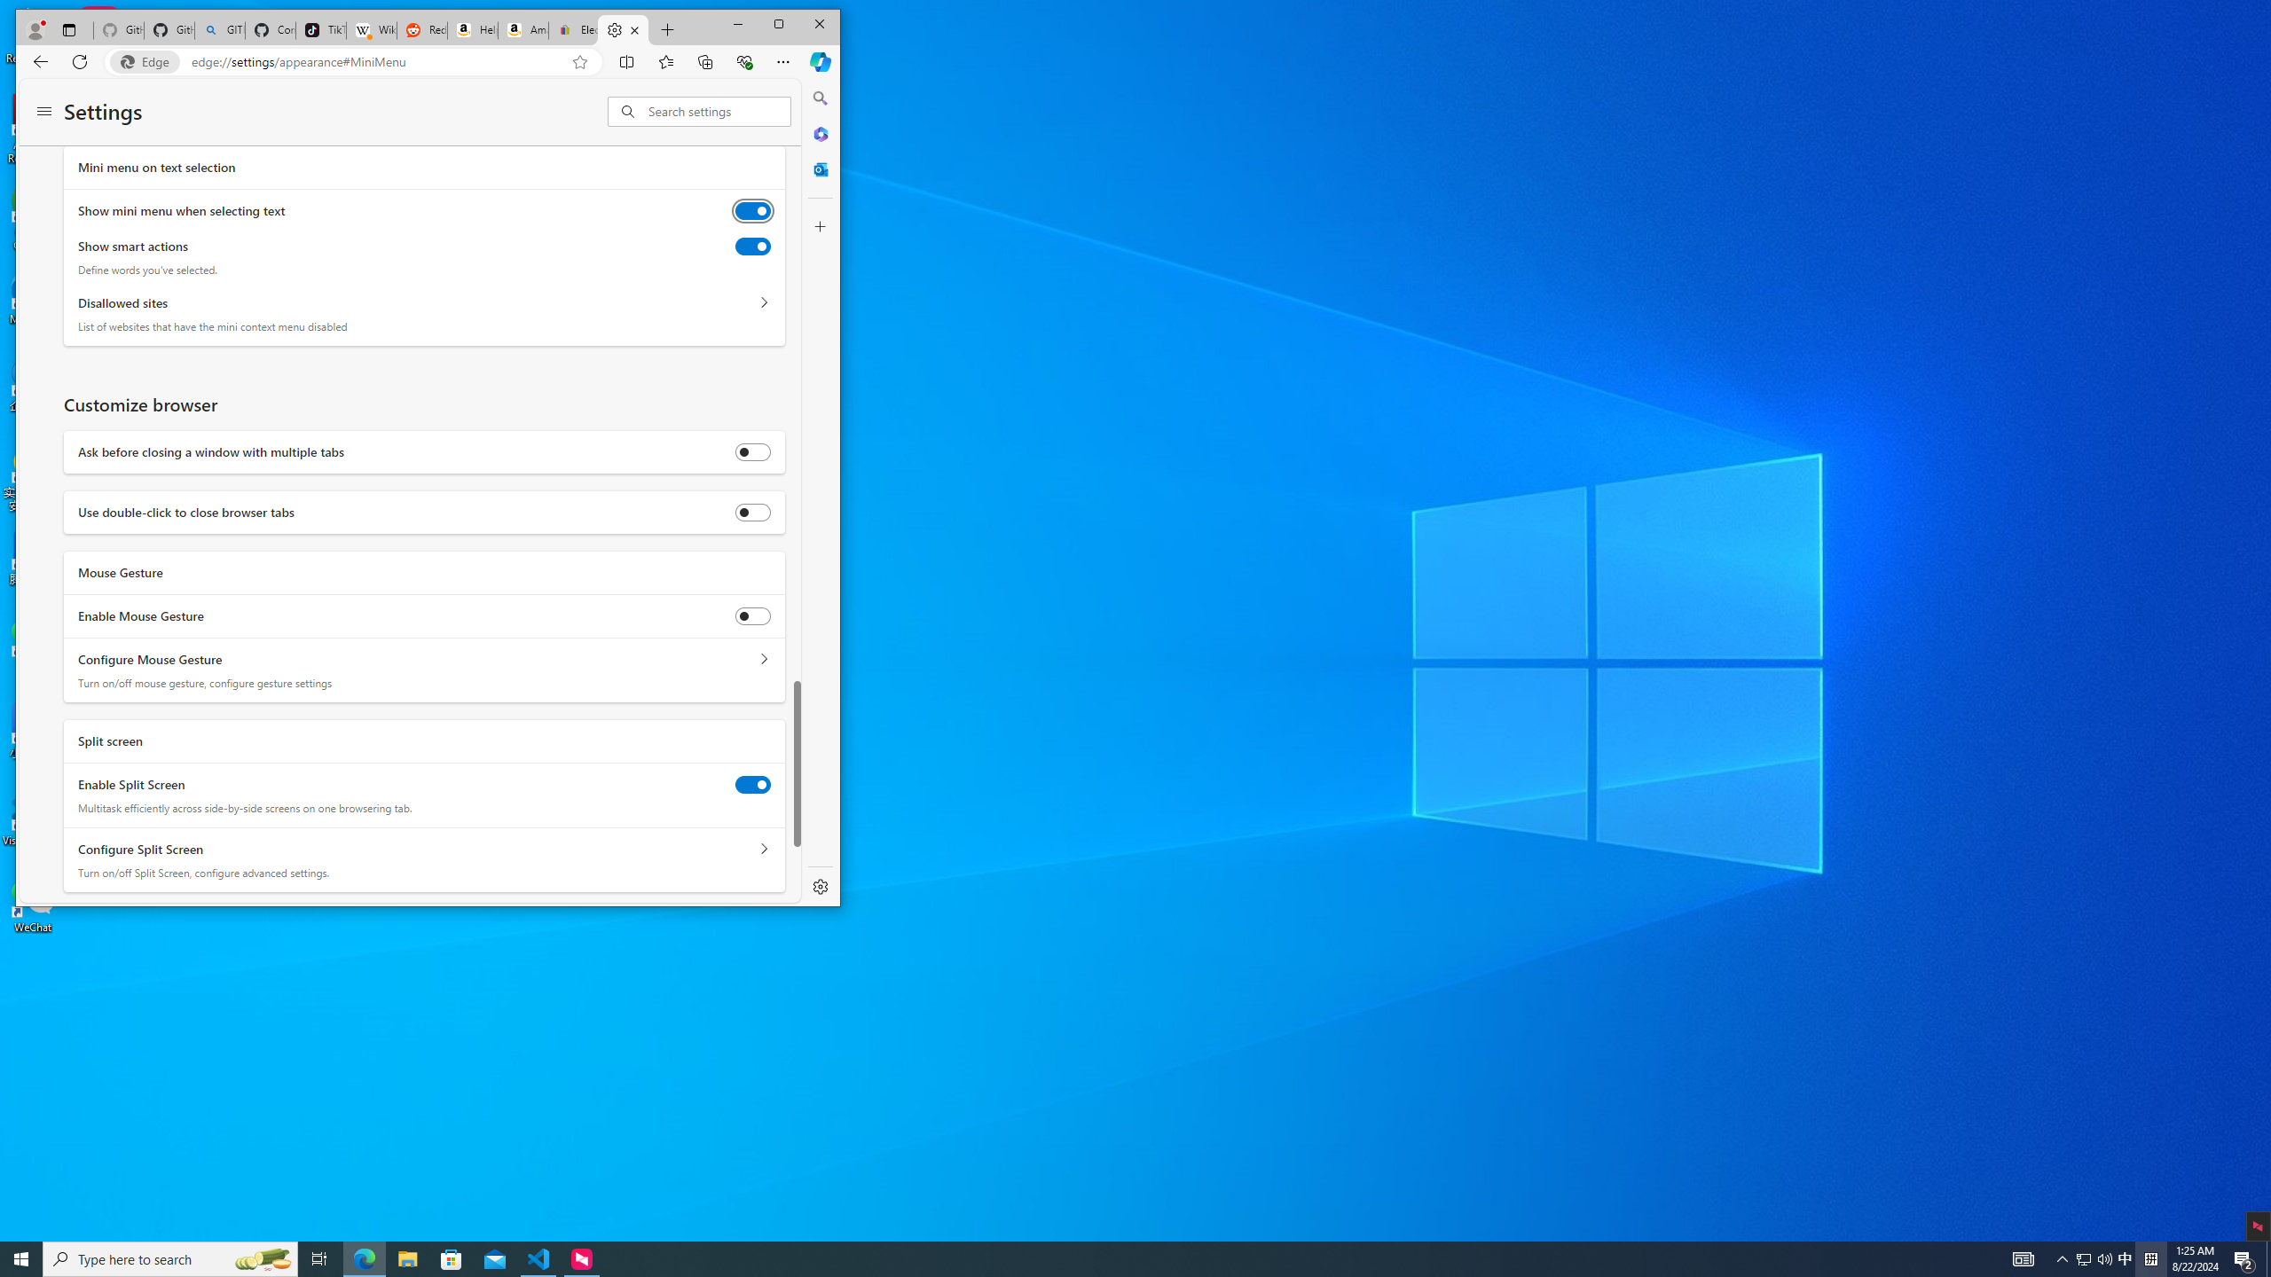  What do you see at coordinates (2126, 1259) in the screenshot?
I see `Search highlights icon opens search home window` at bounding box center [2126, 1259].